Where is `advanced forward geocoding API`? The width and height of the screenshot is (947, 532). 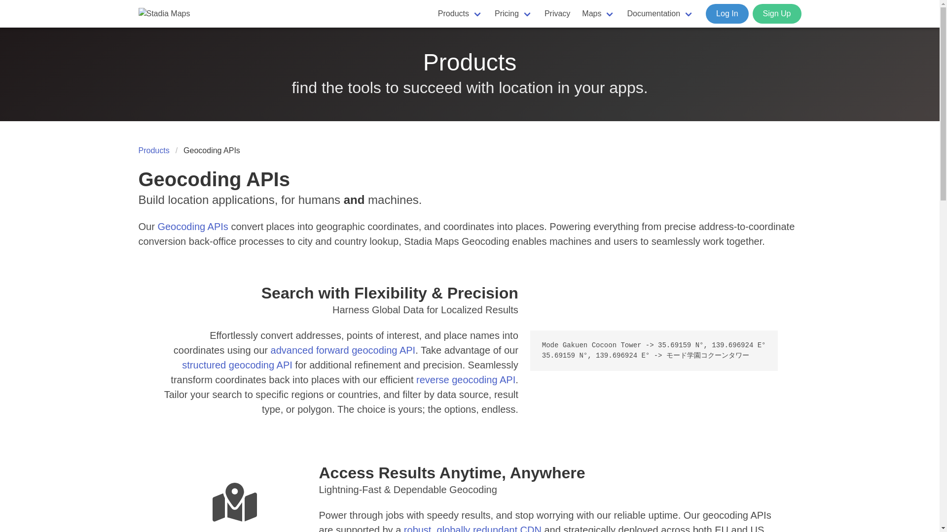
advanced forward geocoding API is located at coordinates (343, 350).